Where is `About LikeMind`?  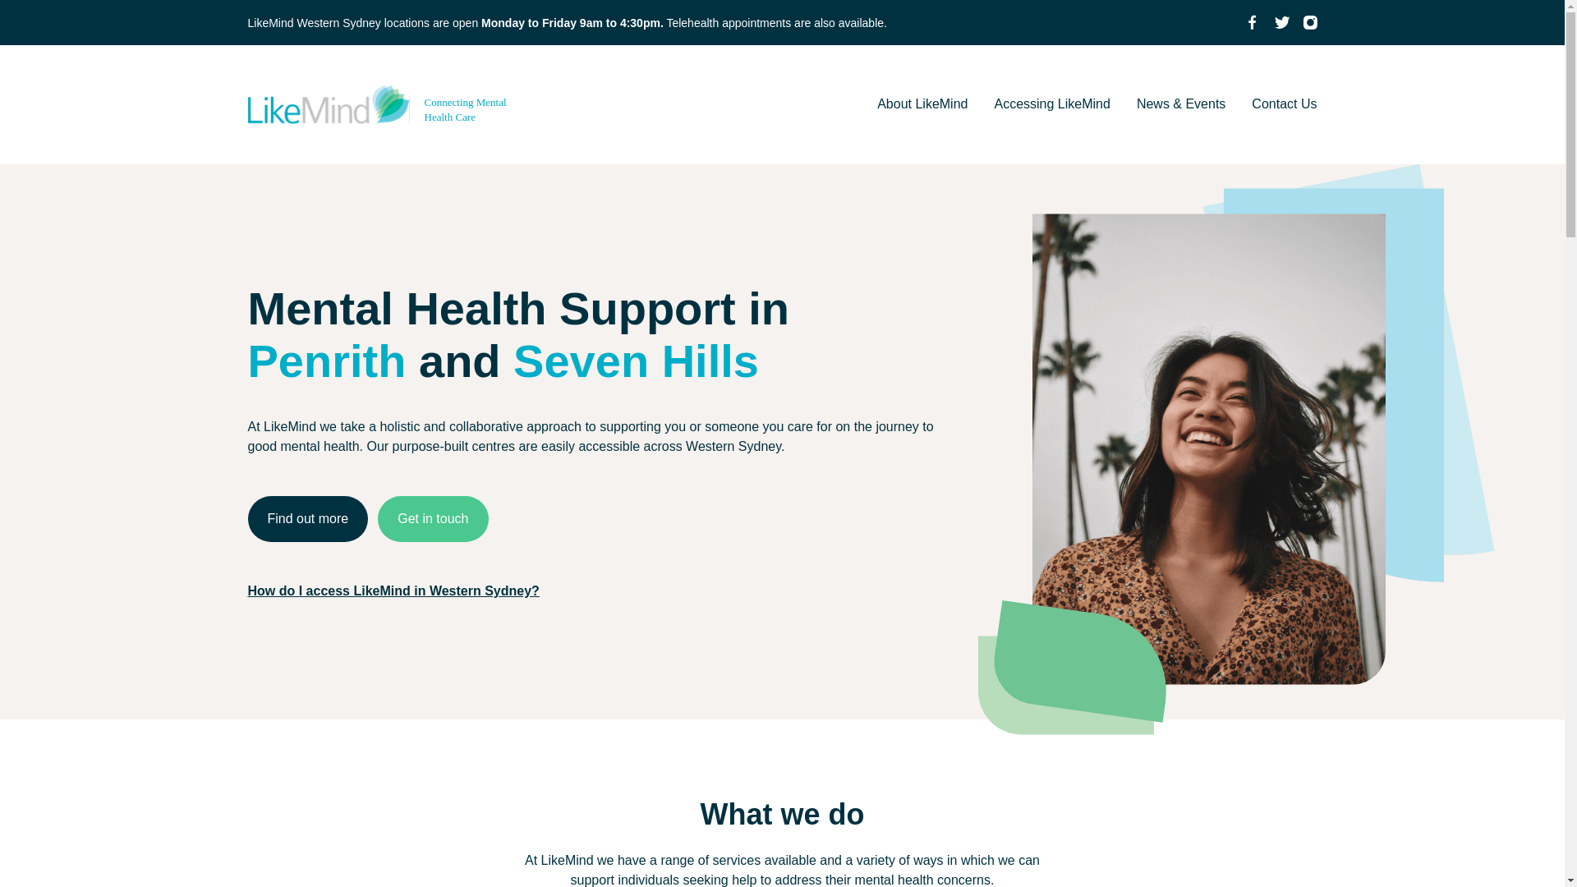
About LikeMind is located at coordinates (922, 103).